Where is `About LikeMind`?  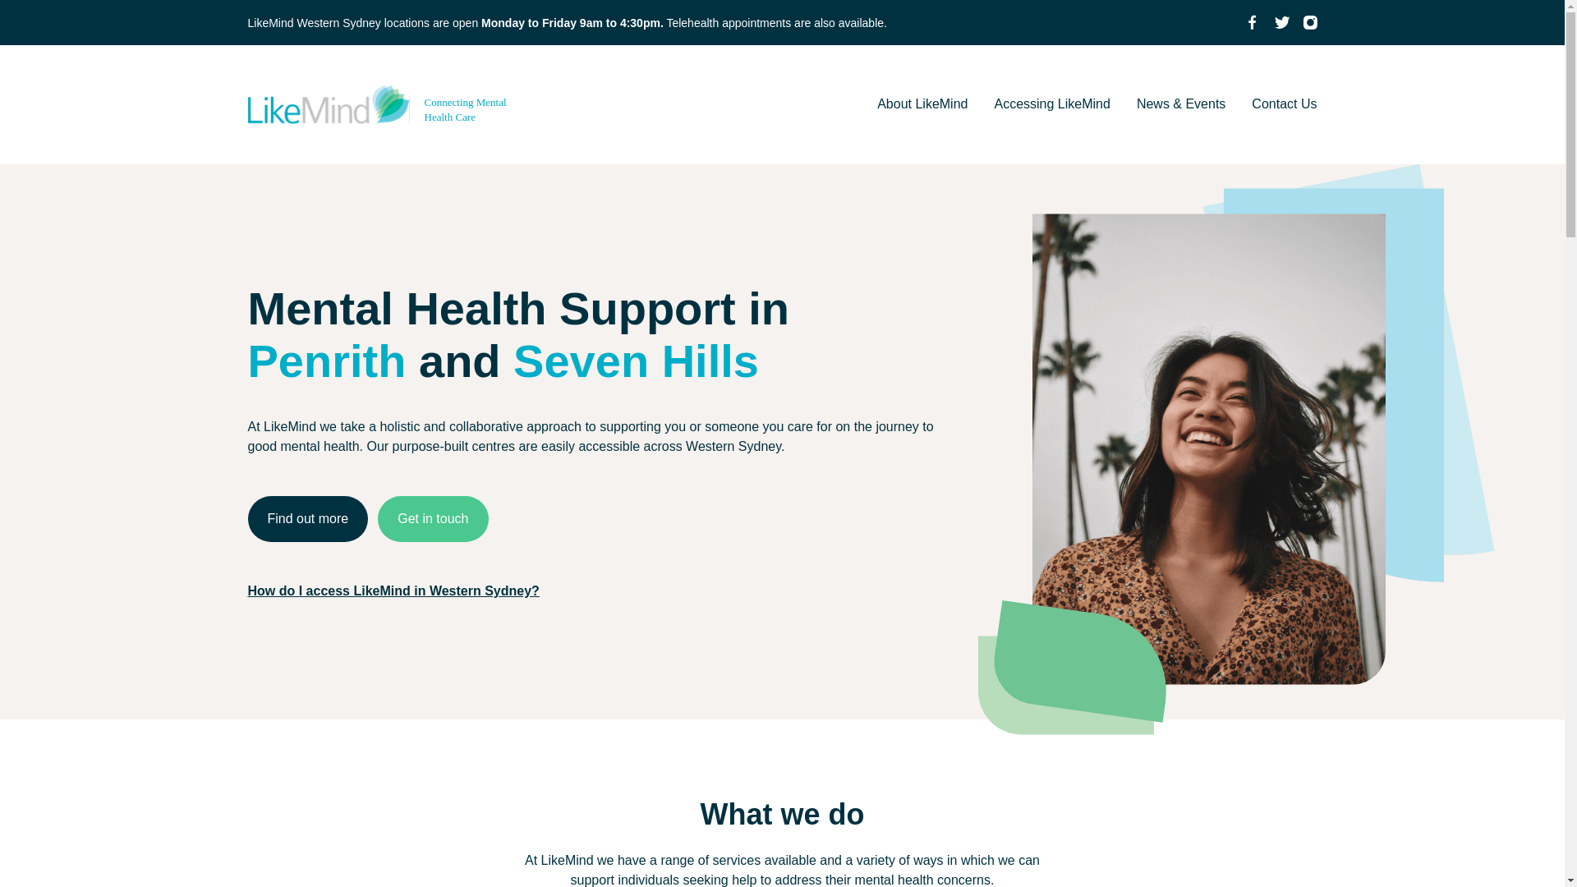
About LikeMind is located at coordinates (922, 103).